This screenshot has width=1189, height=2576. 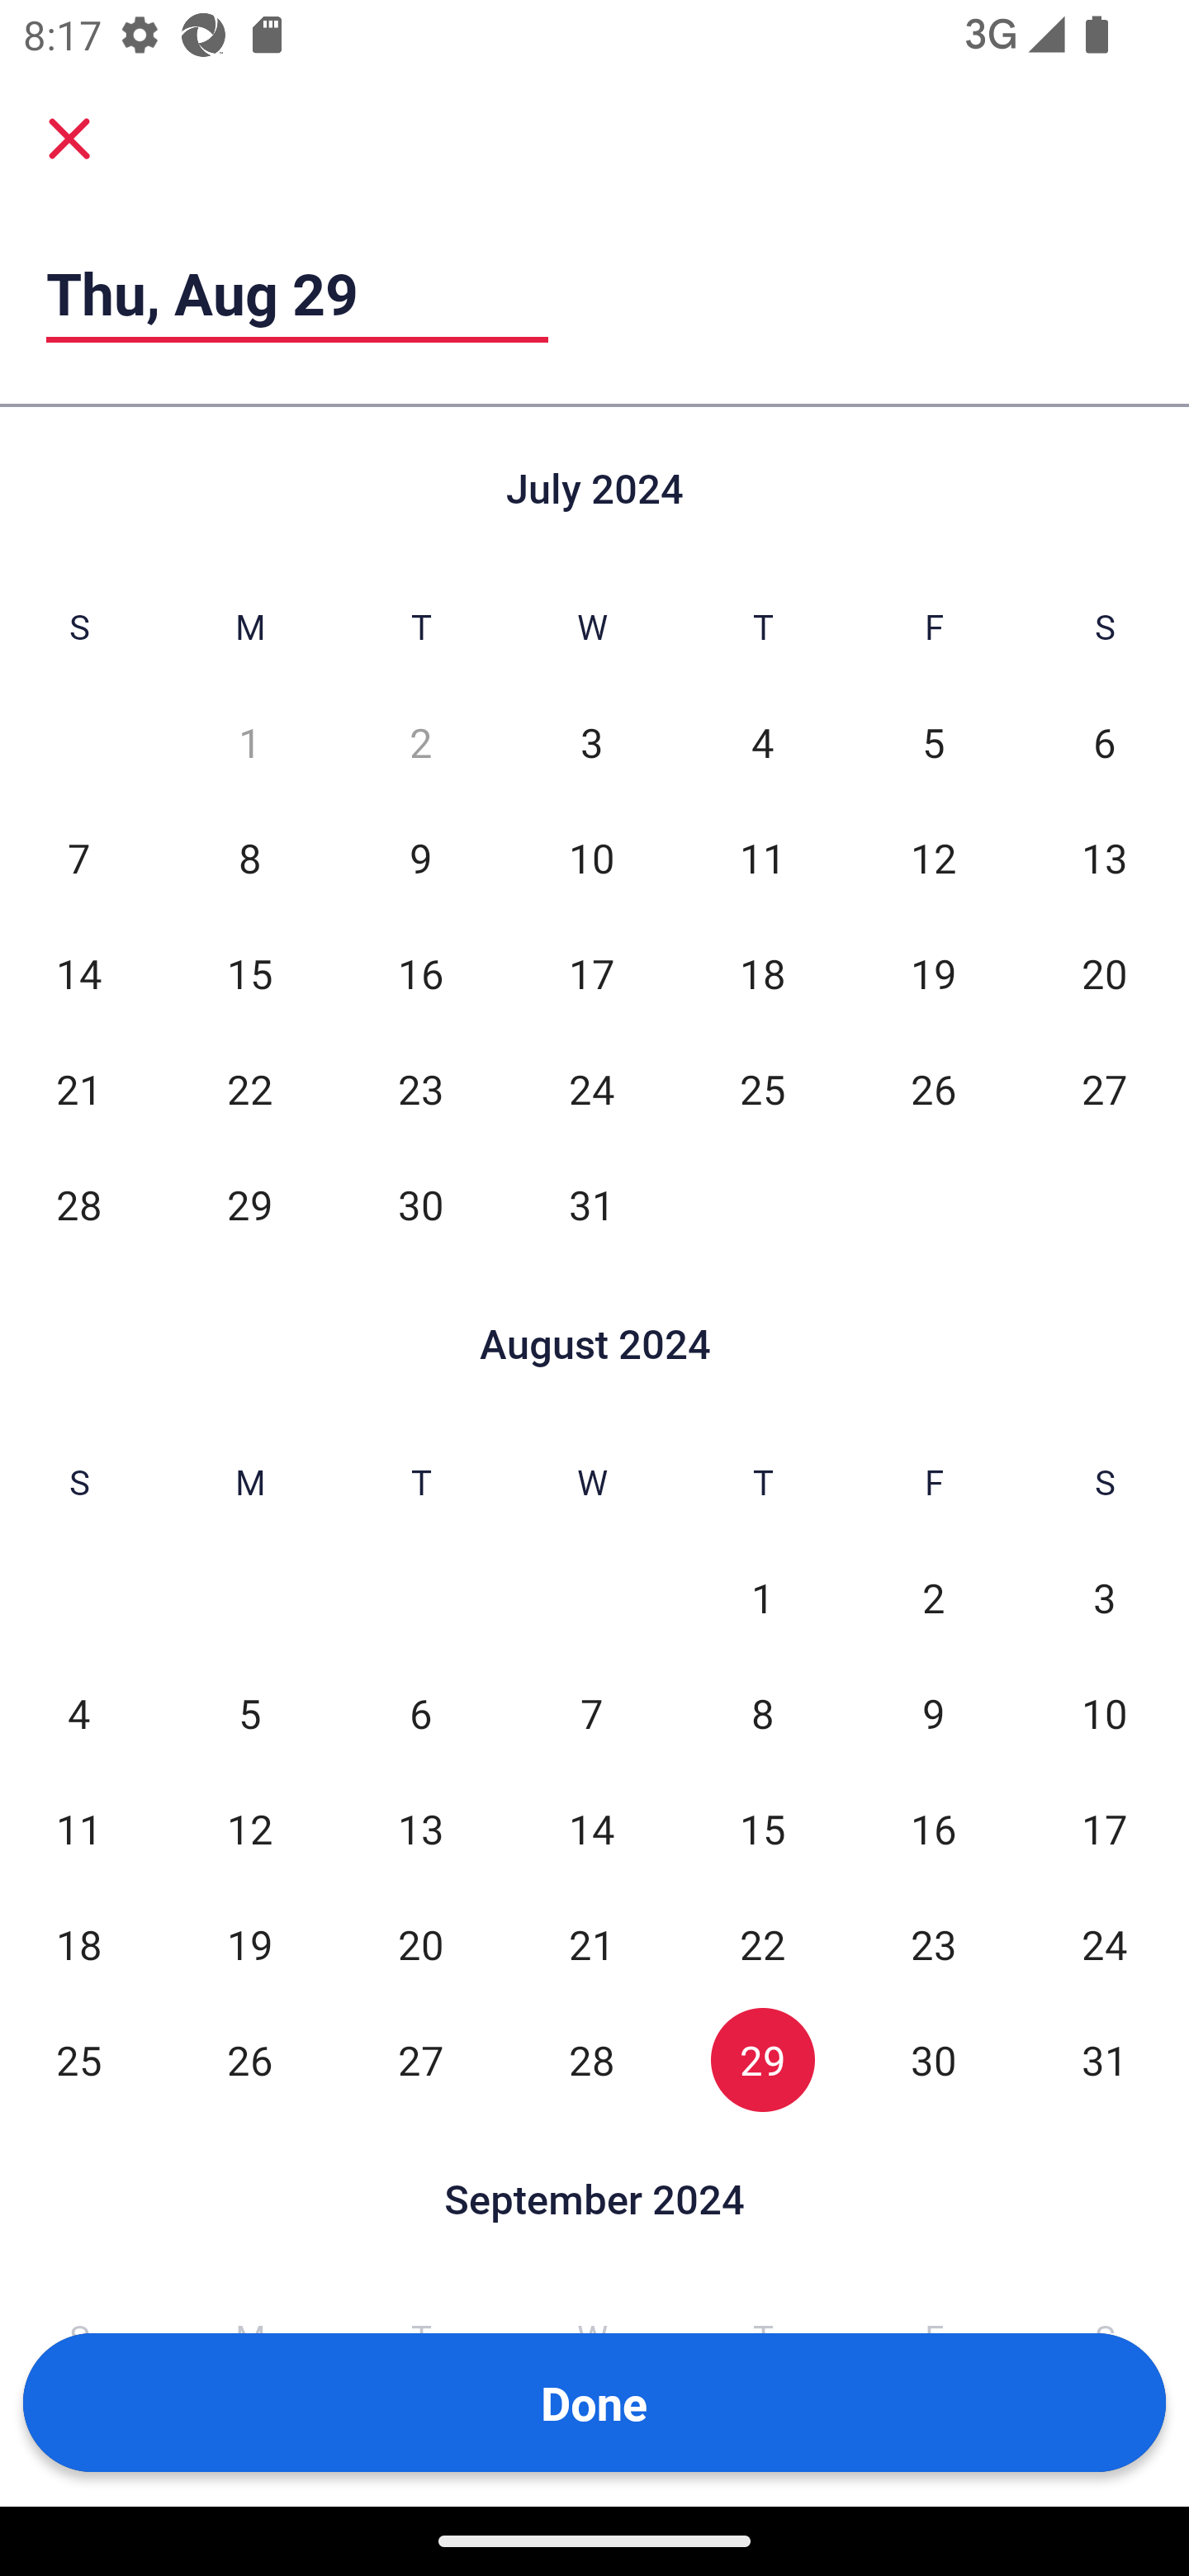 I want to click on 16 Tue, Jul 16, Not Selected, so click(x=421, y=973).